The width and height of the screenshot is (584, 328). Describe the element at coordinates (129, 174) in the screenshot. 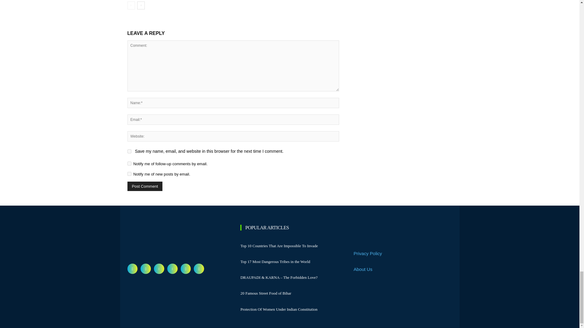

I see `subscribe` at that location.